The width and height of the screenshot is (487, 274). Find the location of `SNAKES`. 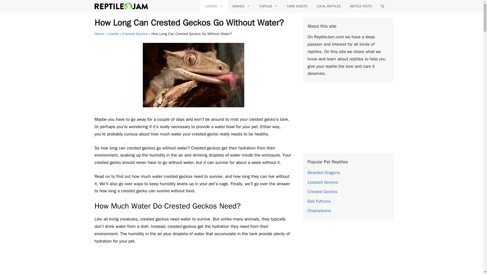

SNAKES is located at coordinates (241, 6).